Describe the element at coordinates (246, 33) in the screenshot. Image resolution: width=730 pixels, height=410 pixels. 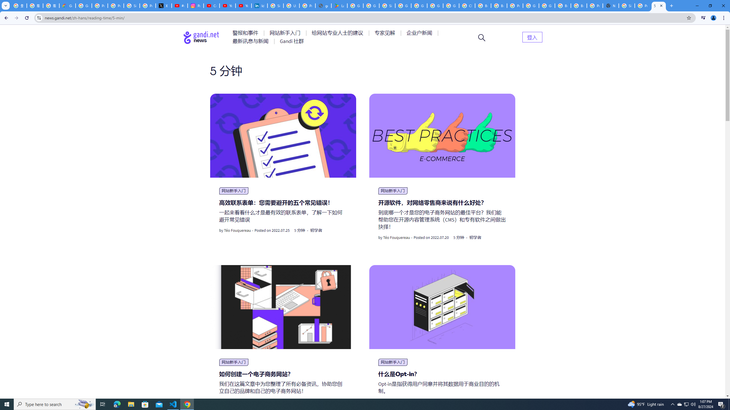
I see `AutomationID: menu-item-77761` at that location.